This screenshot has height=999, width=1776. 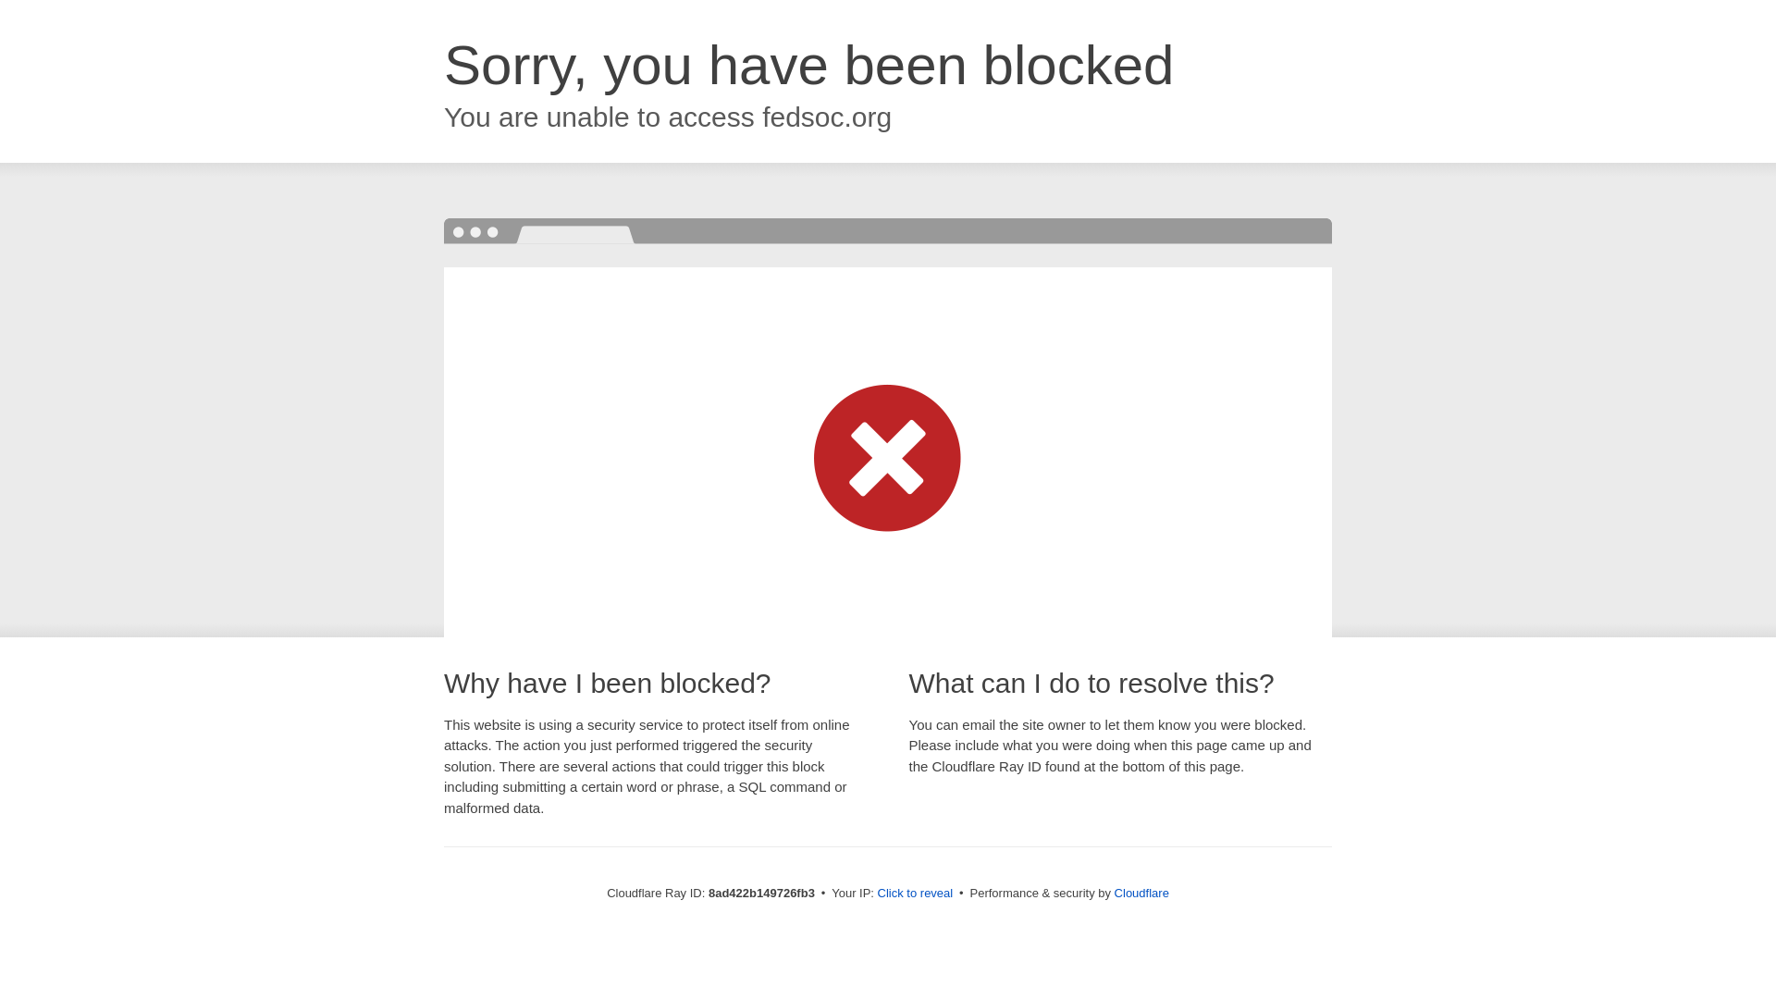 I want to click on Click to reveal, so click(x=916, y=894).